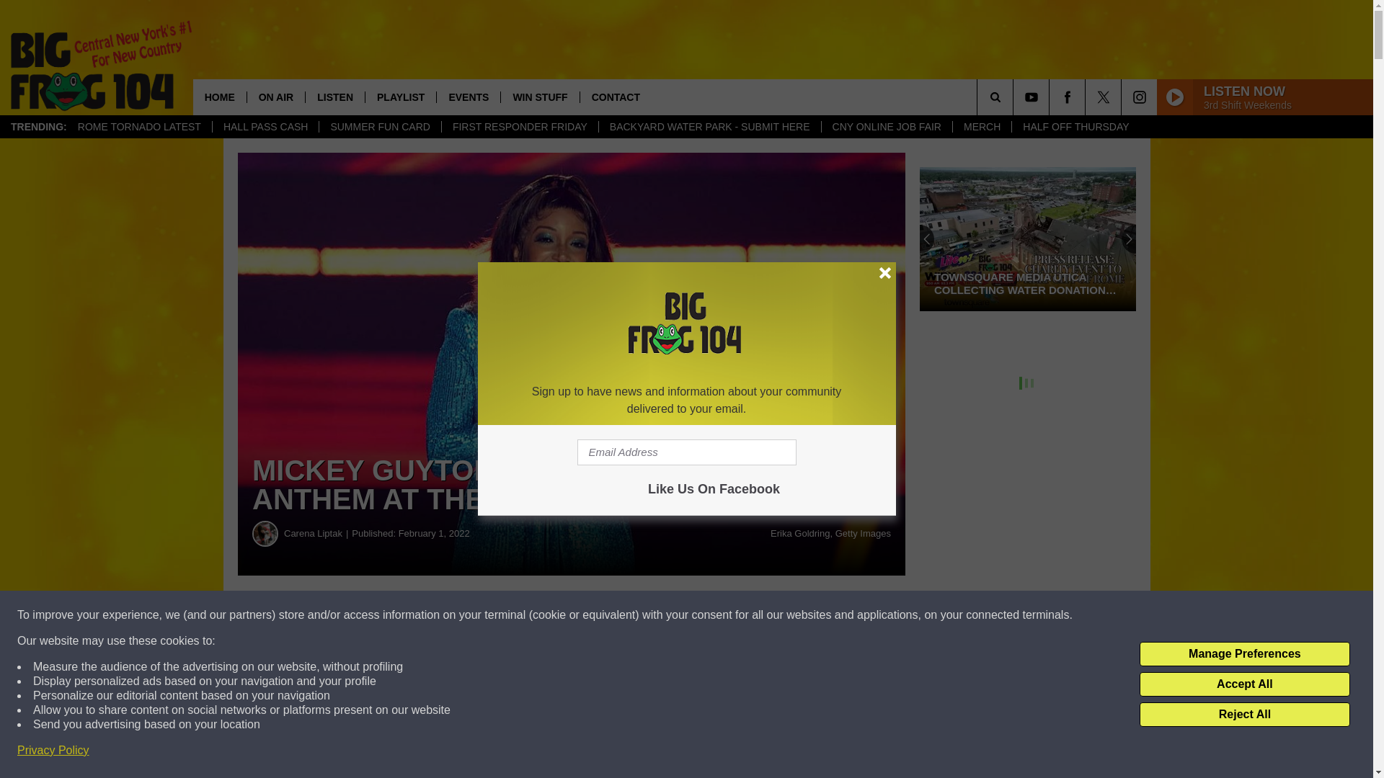 The height and width of the screenshot is (778, 1384). Describe the element at coordinates (138, 127) in the screenshot. I see `ROME TORNADO LATEST` at that location.